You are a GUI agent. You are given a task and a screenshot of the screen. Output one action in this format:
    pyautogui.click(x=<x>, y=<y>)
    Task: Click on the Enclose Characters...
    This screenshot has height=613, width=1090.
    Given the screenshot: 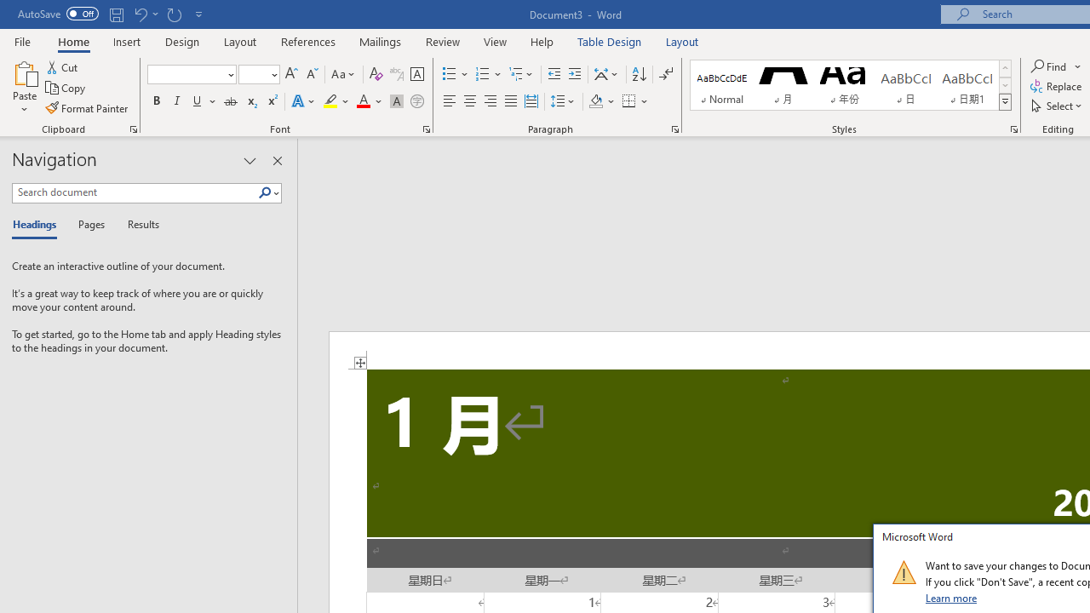 What is the action you would take?
    pyautogui.click(x=416, y=102)
    